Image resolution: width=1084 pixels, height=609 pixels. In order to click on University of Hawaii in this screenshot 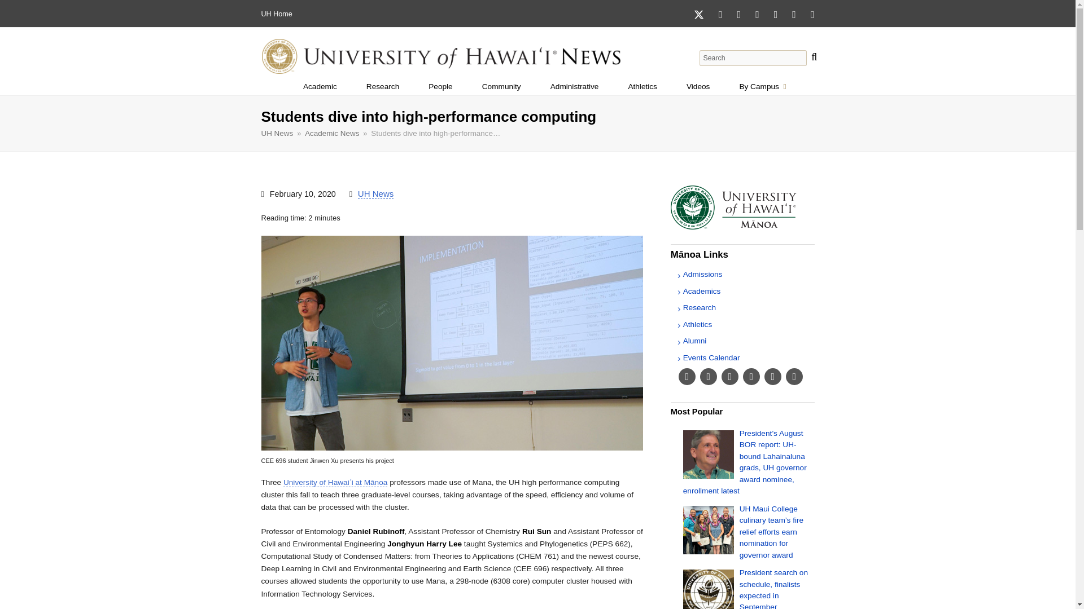, I will do `click(762, 87)`.